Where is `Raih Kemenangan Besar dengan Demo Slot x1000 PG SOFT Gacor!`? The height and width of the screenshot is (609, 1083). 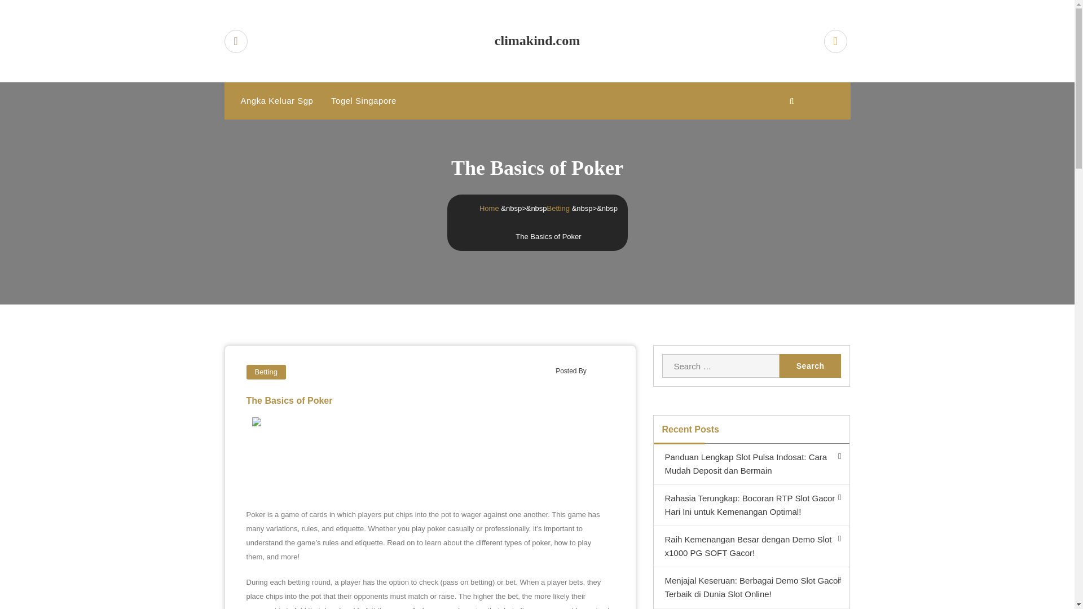 Raih Kemenangan Besar dengan Demo Slot x1000 PG SOFT Gacor! is located at coordinates (751, 546).